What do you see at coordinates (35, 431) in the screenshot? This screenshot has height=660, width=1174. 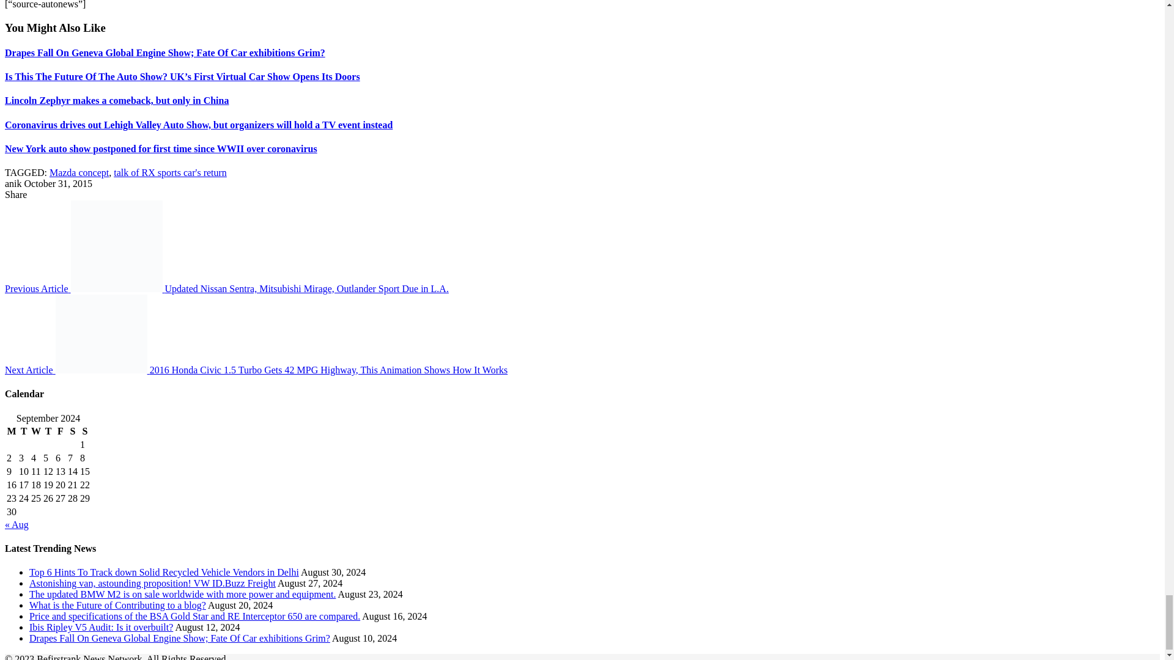 I see `Wednesday` at bounding box center [35, 431].